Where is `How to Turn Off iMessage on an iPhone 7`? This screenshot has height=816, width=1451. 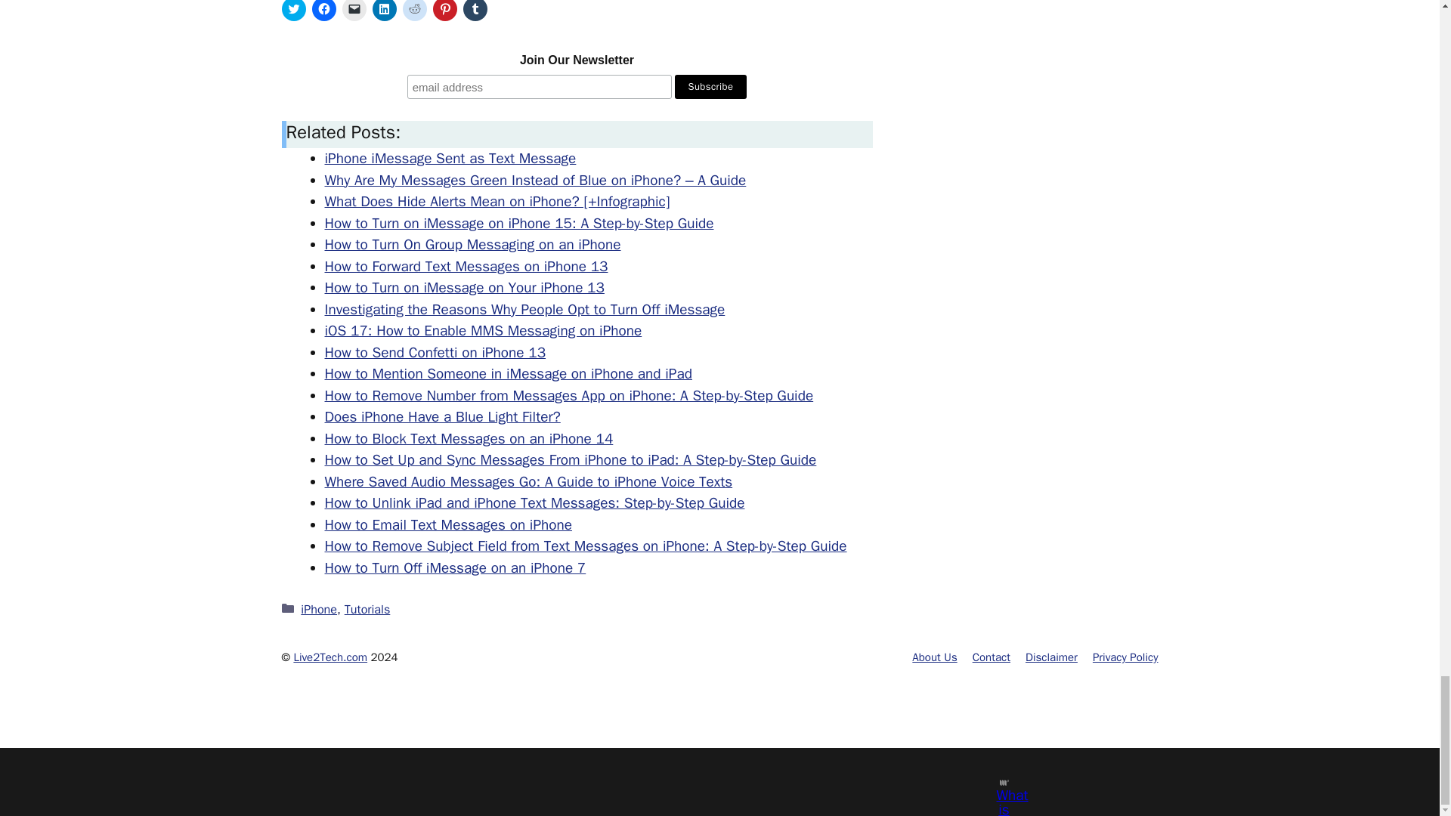 How to Turn Off iMessage on an iPhone 7 is located at coordinates (455, 567).